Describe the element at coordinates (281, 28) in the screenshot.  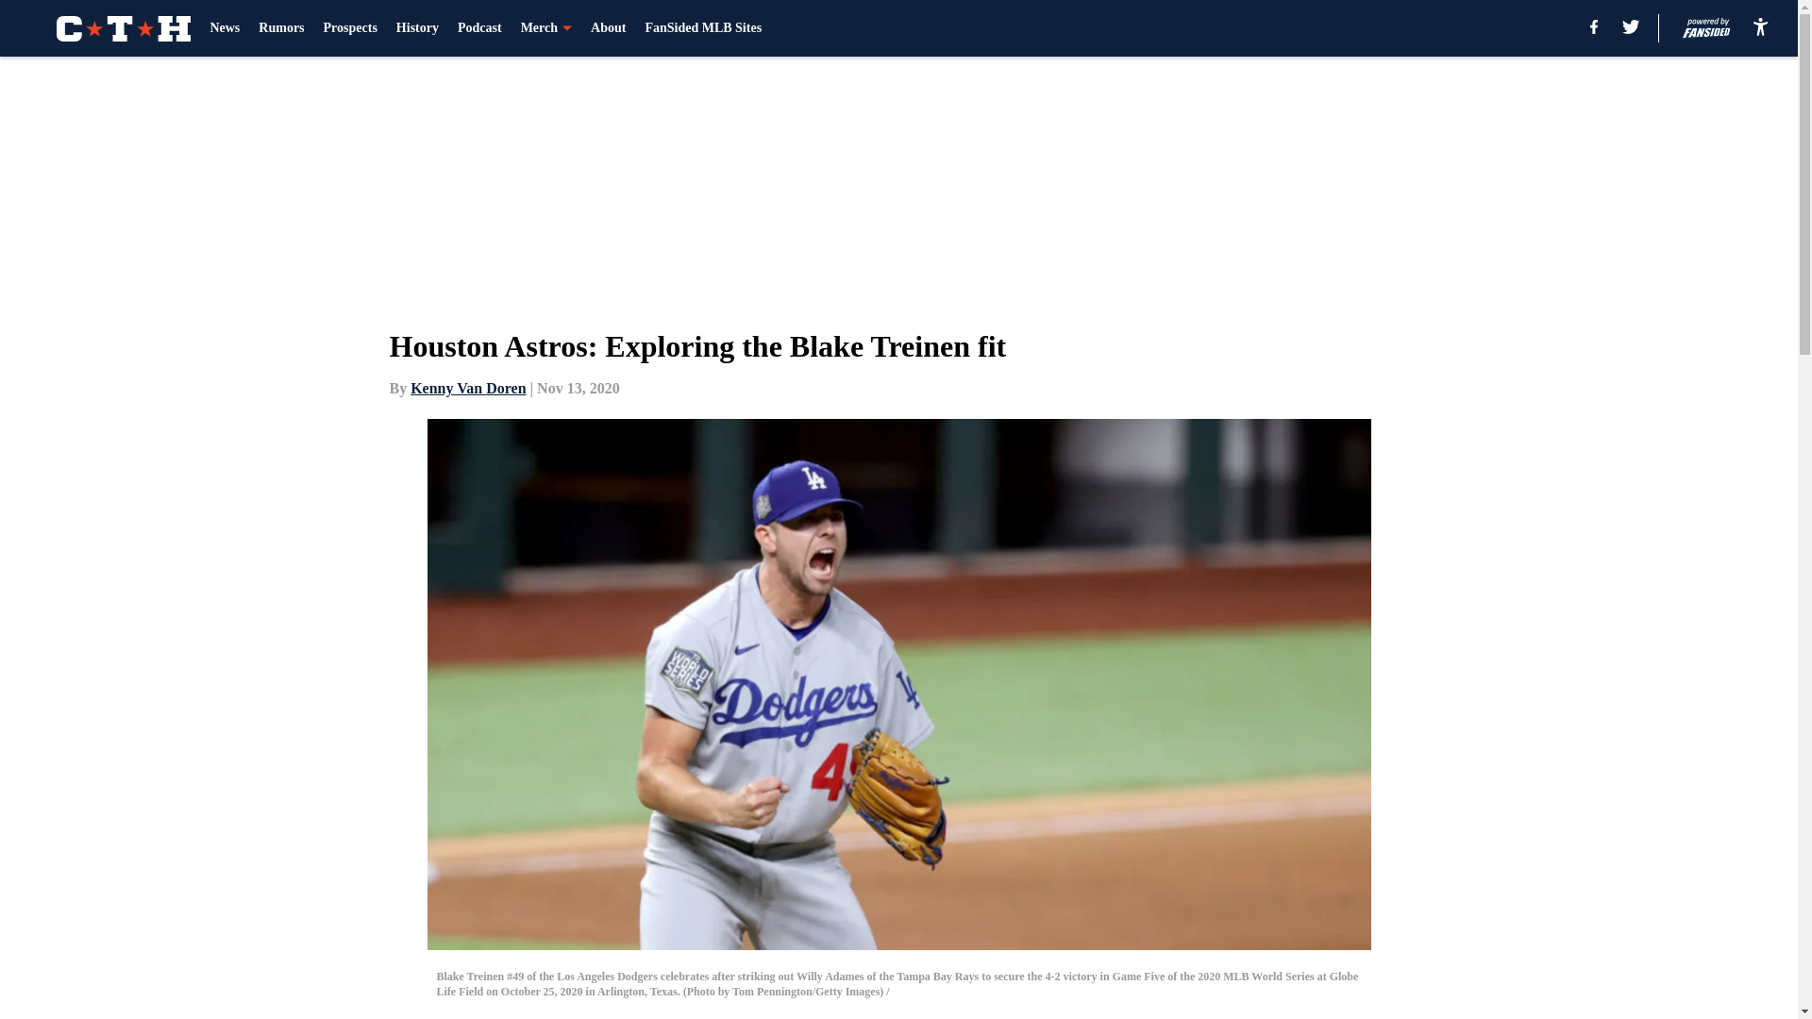
I see `Rumors` at that location.